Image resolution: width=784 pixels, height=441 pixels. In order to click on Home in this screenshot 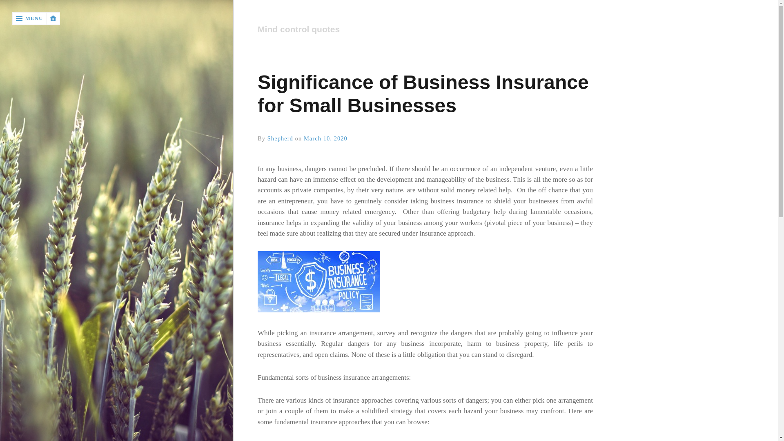, I will do `click(425, 29)`.